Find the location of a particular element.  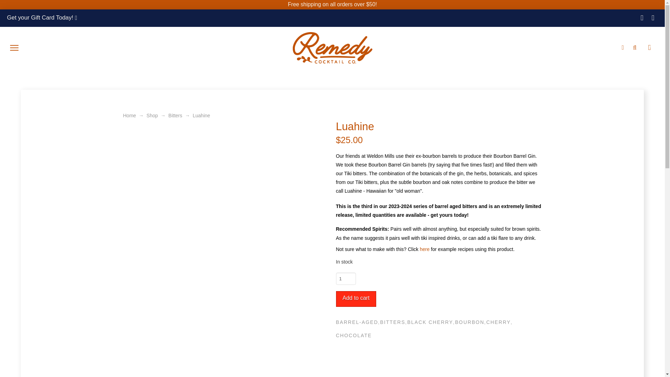

BARREL-AGED is located at coordinates (356, 322).